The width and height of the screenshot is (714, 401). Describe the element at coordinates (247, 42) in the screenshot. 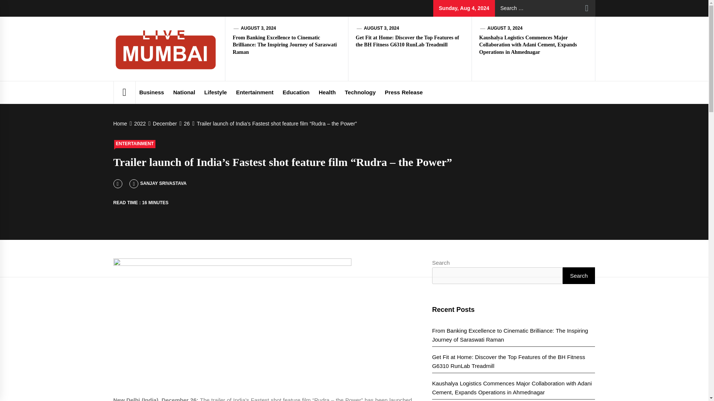

I see `Live Mumbai` at that location.